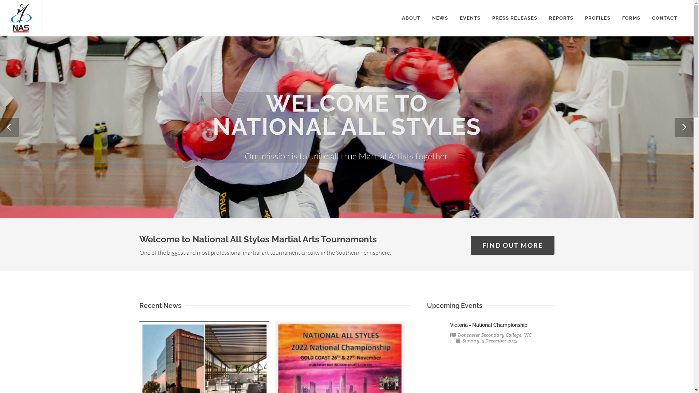  What do you see at coordinates (440, 18) in the screenshot?
I see `NEWS` at bounding box center [440, 18].